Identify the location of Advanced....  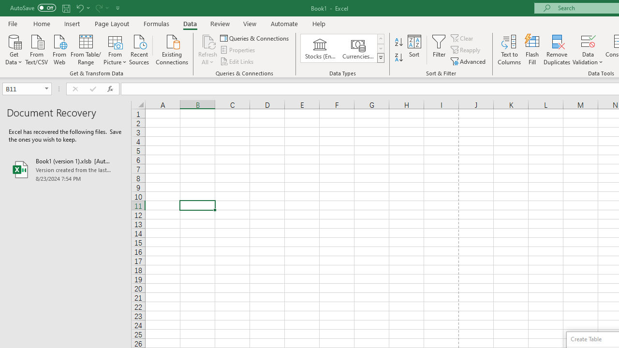
(469, 61).